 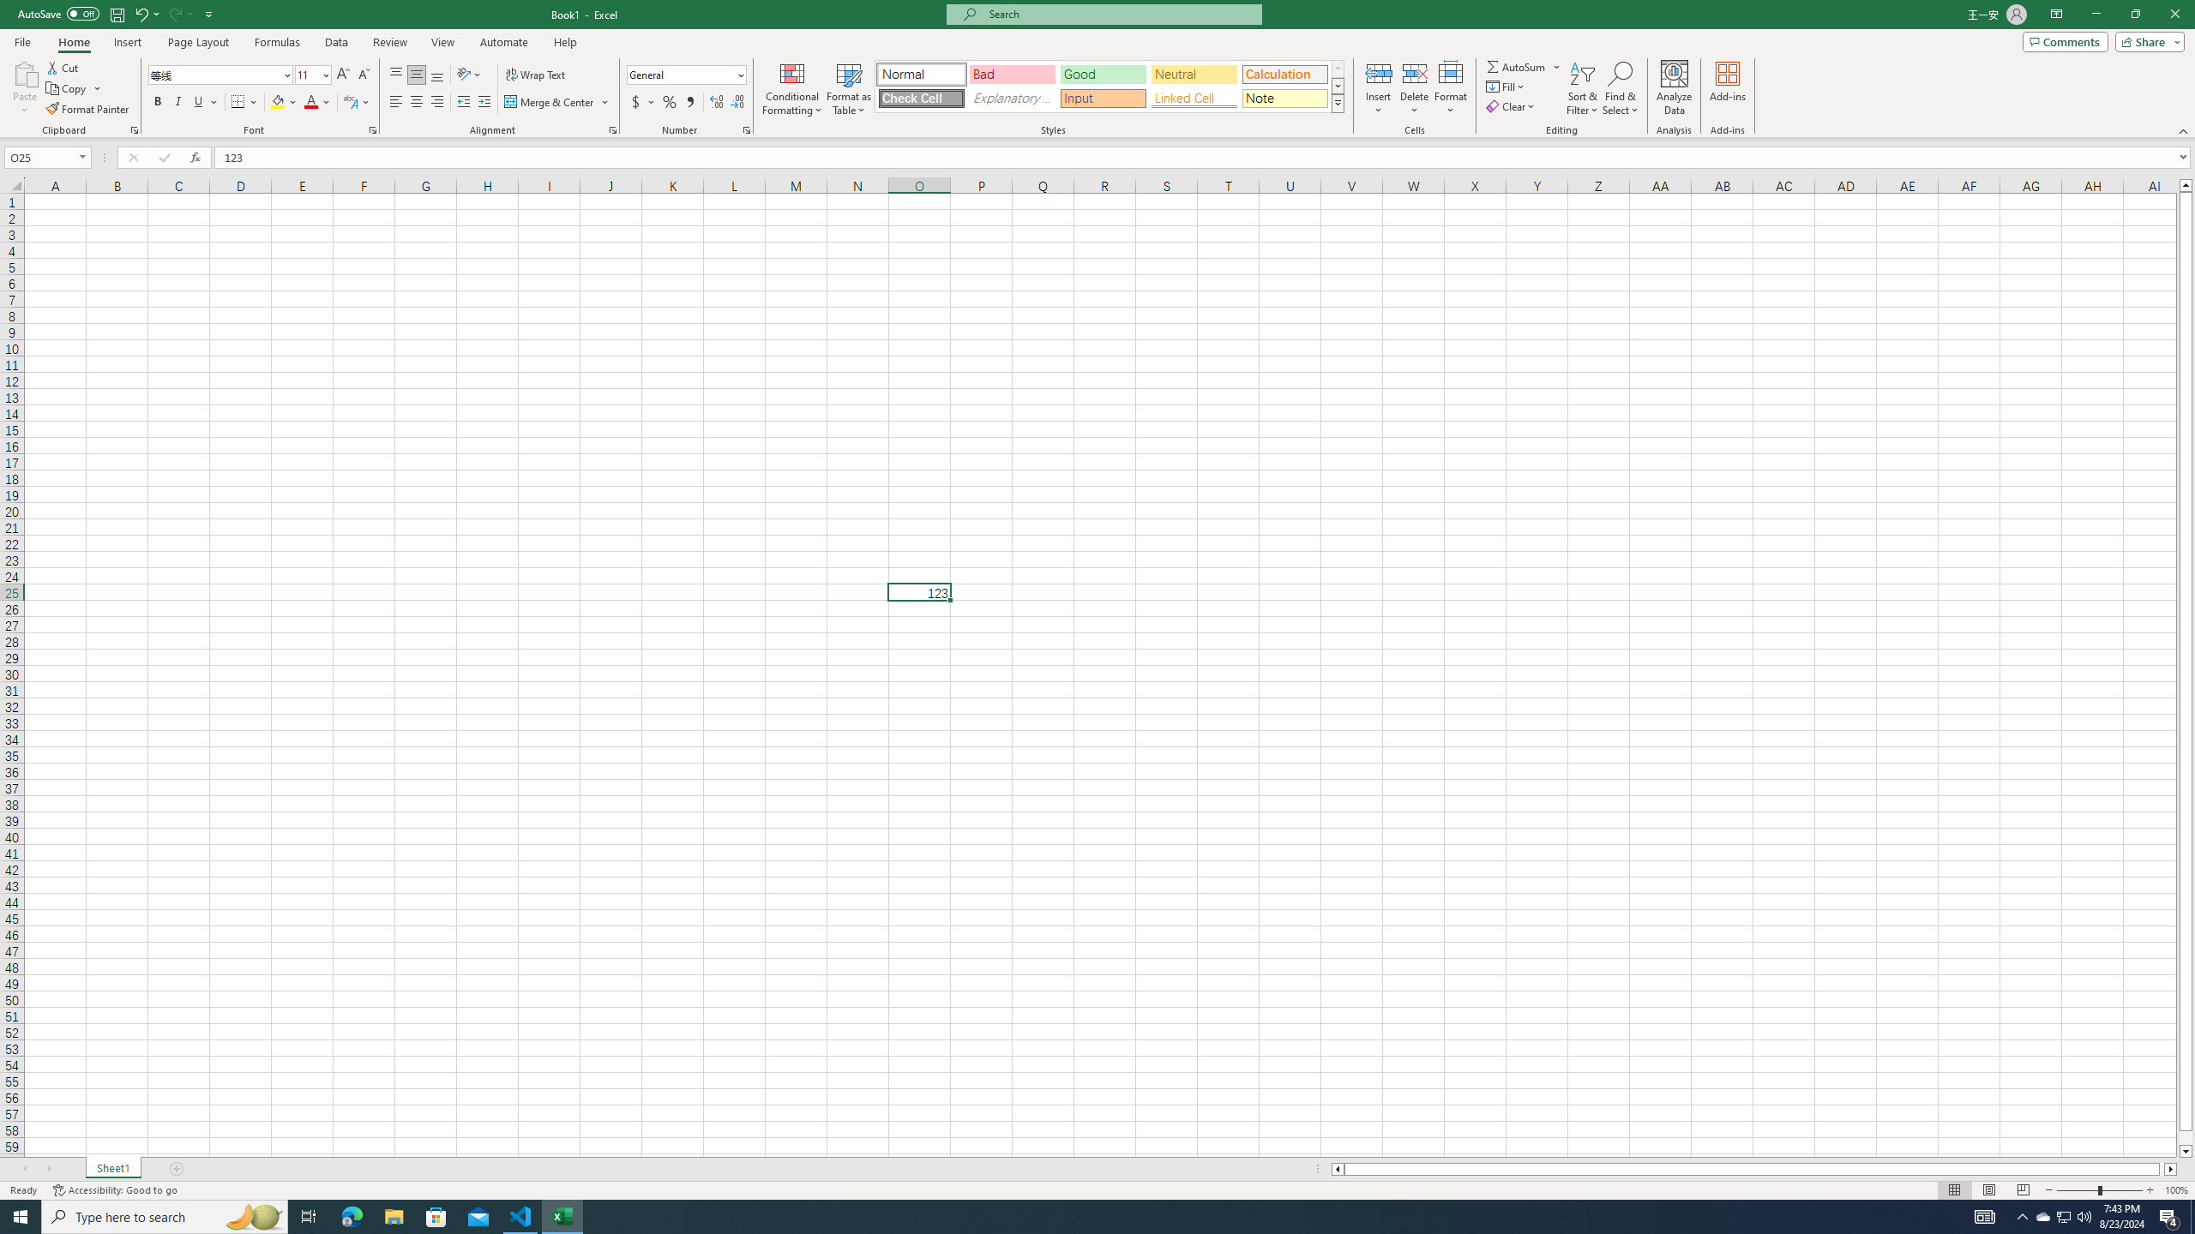 I want to click on Fill Color, so click(x=284, y=103).